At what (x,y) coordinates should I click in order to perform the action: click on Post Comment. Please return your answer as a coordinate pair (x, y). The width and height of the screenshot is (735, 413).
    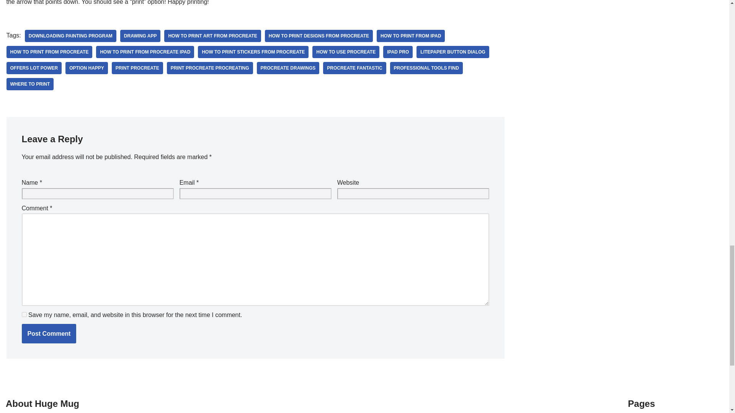
    Looking at the image, I should click on (49, 333).